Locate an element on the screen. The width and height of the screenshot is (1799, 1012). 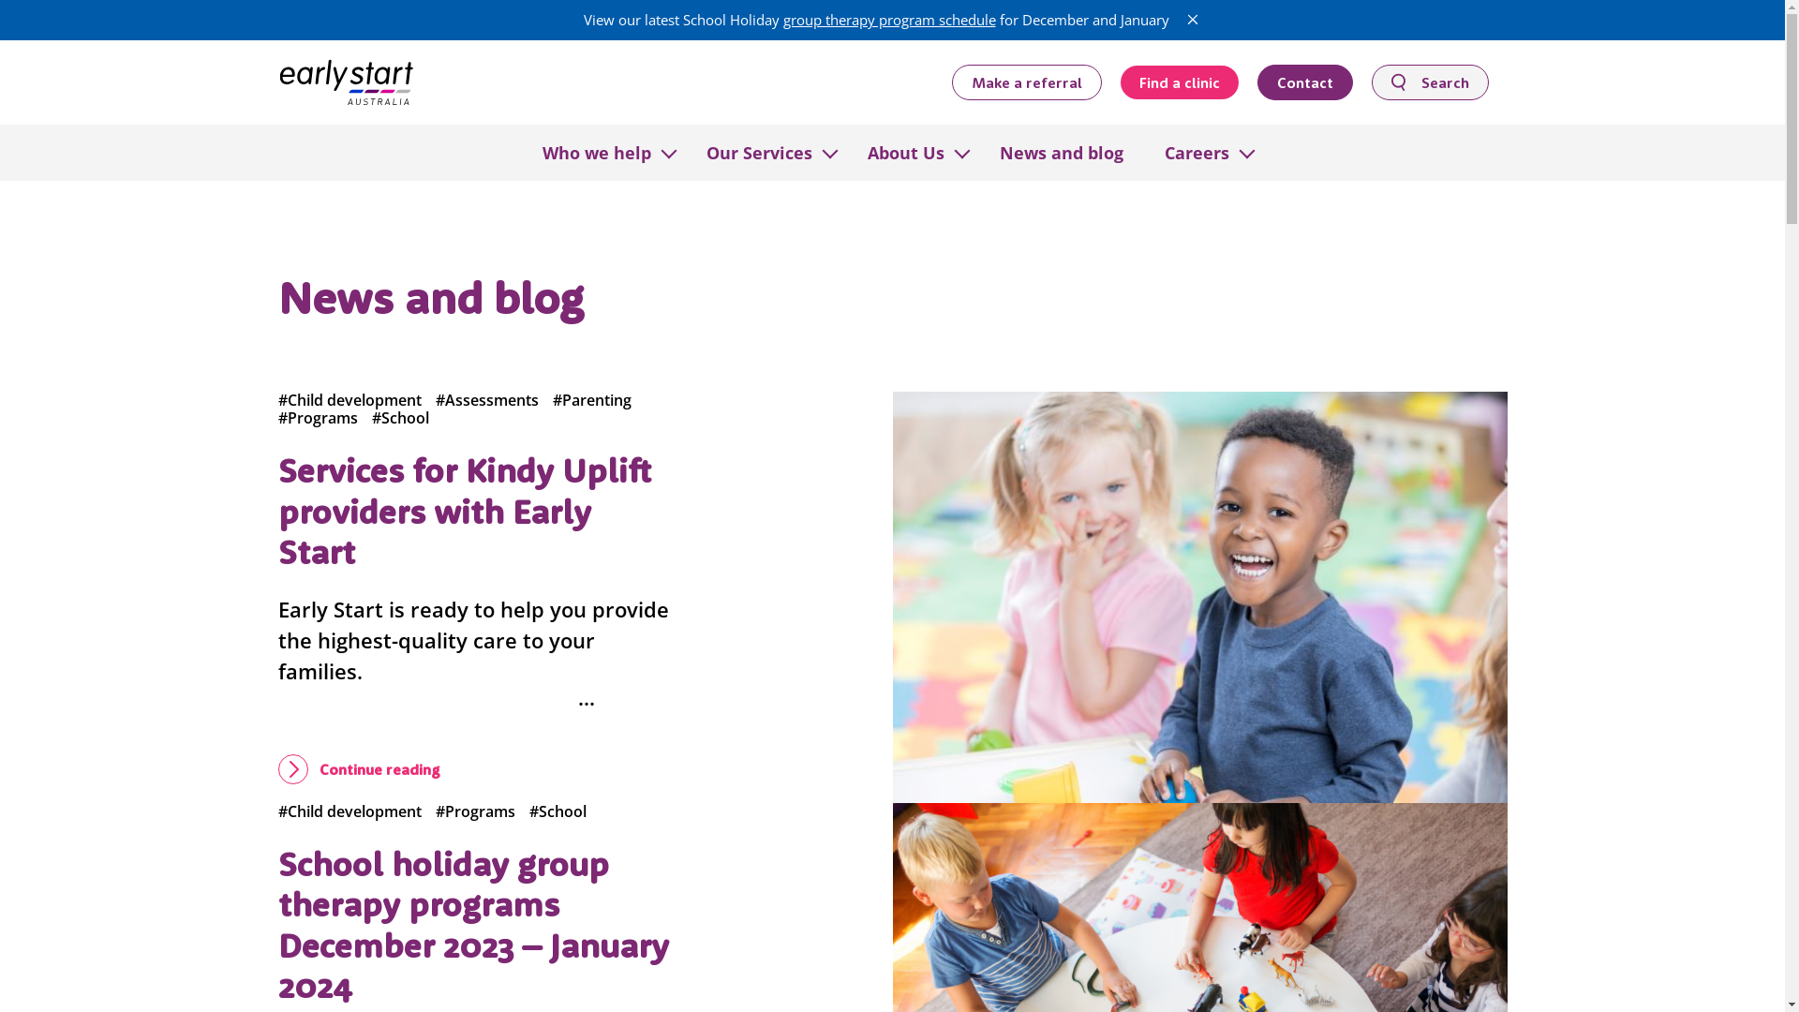
Contact is located at coordinates (1305, 82).